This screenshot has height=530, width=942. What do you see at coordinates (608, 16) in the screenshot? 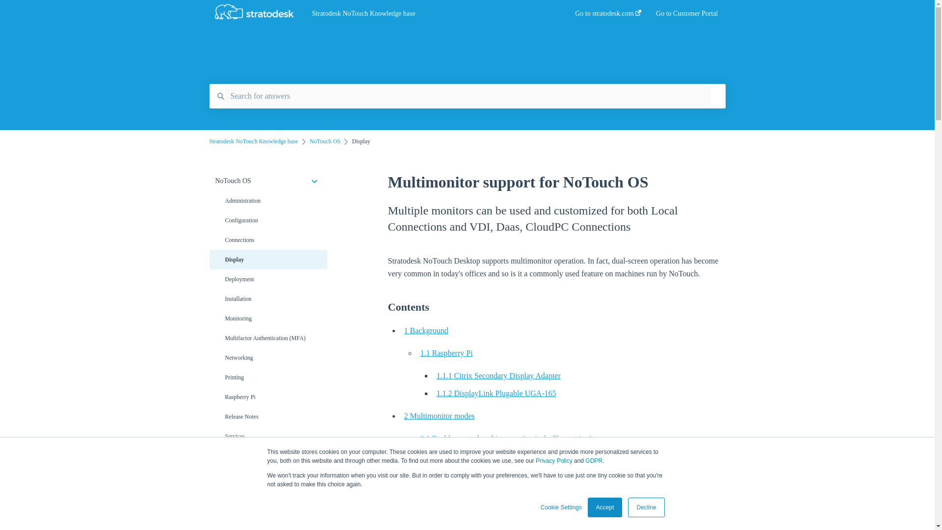
I see `Go to stratodesk.com` at bounding box center [608, 16].